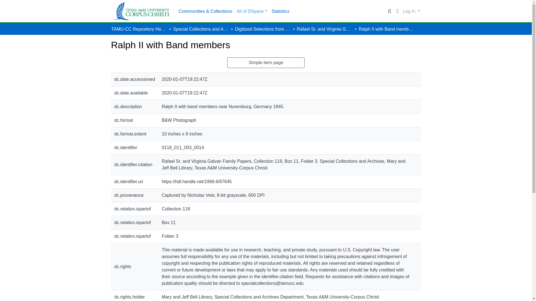 The height and width of the screenshot is (301, 536). What do you see at coordinates (139, 29) in the screenshot?
I see `TAMU-CC Repository Home` at bounding box center [139, 29].